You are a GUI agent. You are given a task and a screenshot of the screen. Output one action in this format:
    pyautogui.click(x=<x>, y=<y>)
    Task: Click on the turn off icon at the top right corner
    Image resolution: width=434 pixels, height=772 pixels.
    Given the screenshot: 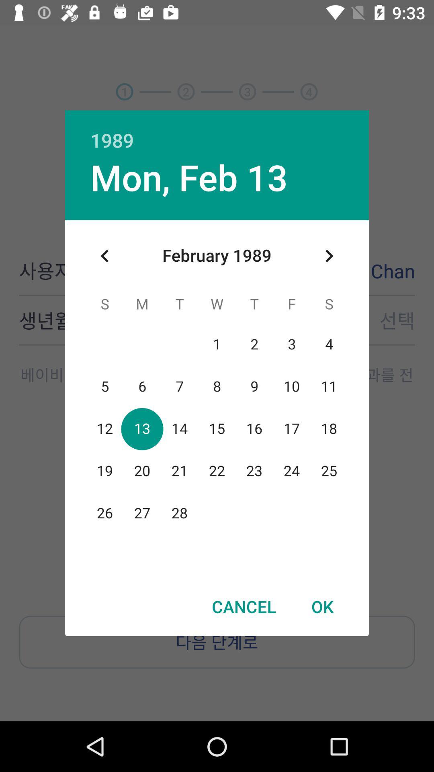 What is the action you would take?
    pyautogui.click(x=329, y=256)
    